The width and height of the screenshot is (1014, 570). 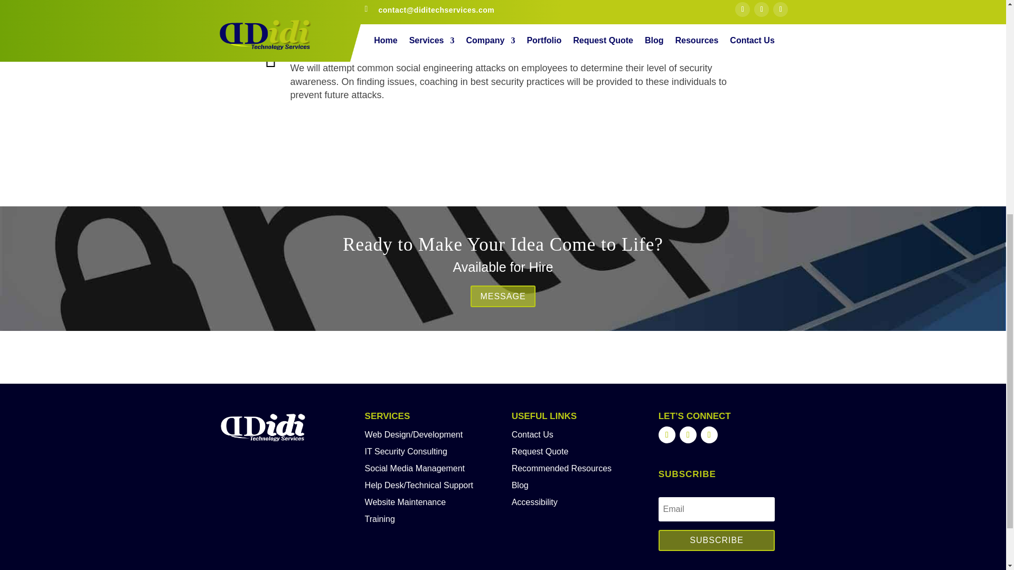 I want to click on Follow on Twitter, so click(x=709, y=435).